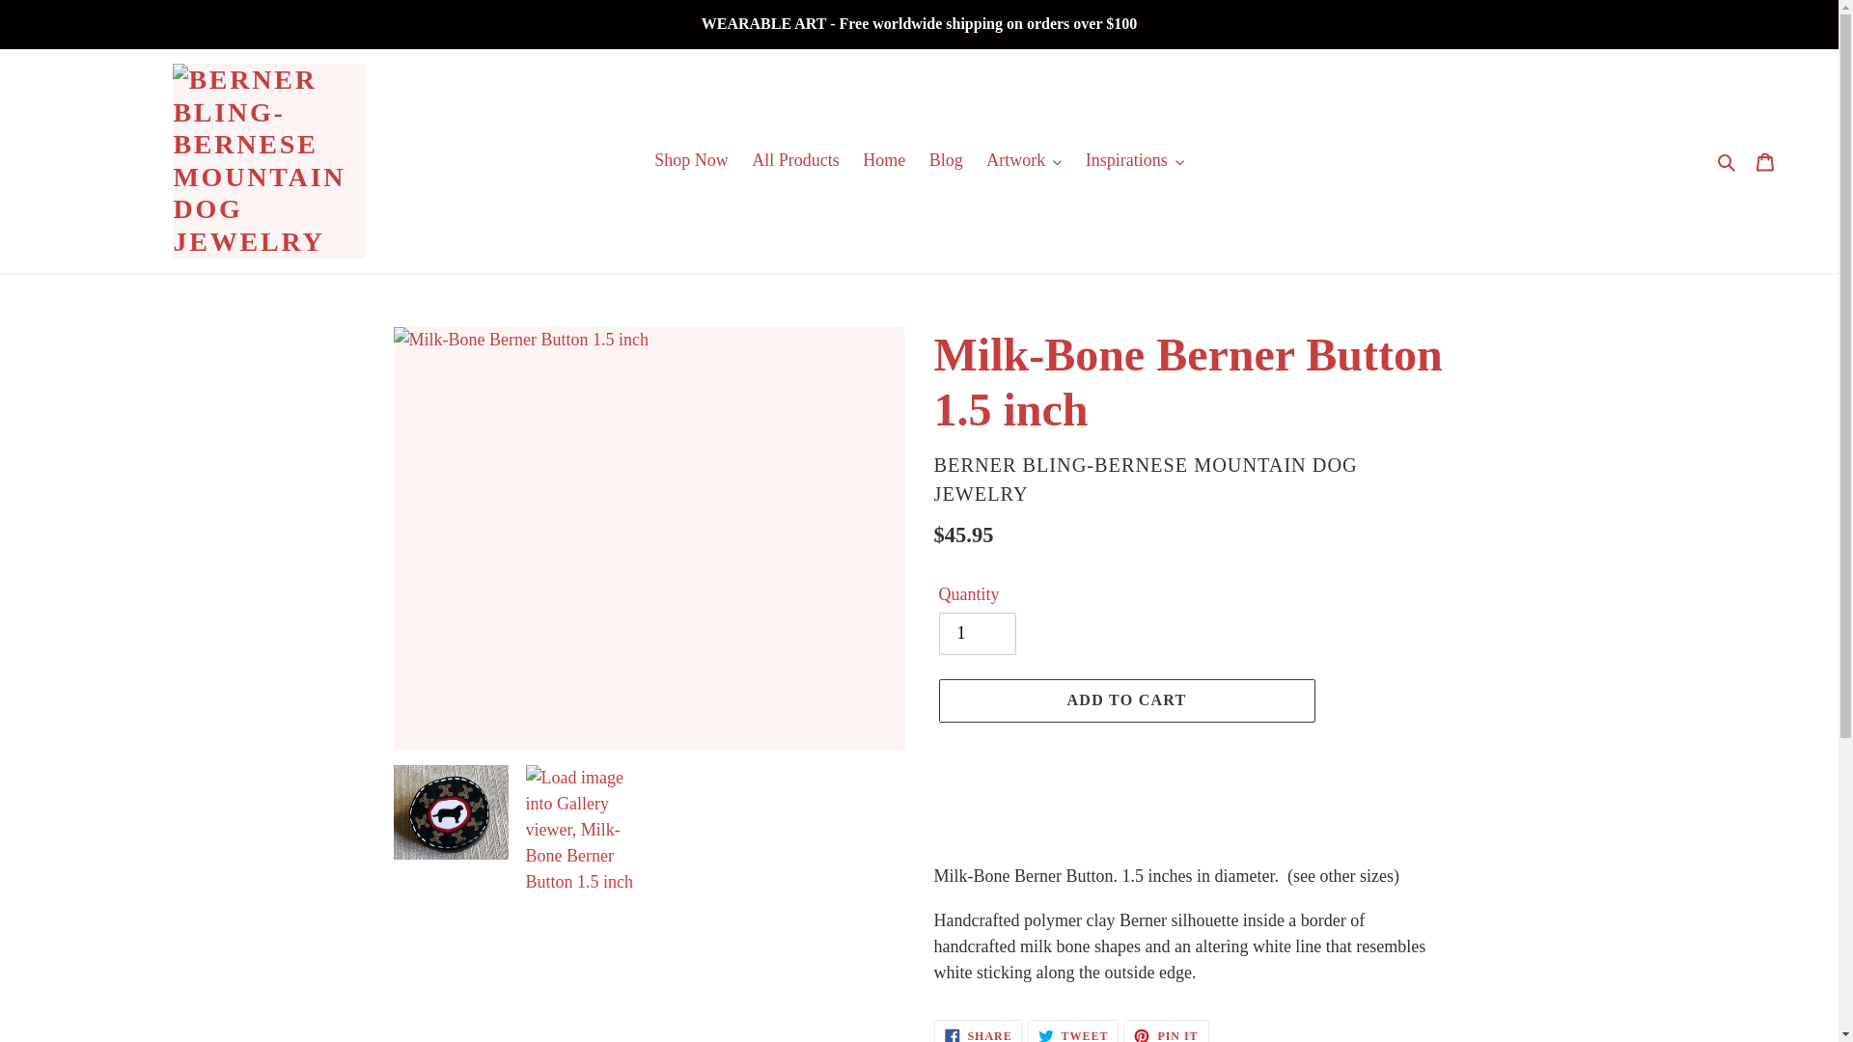 The image size is (1853, 1042). What do you see at coordinates (884, 160) in the screenshot?
I see `Home` at bounding box center [884, 160].